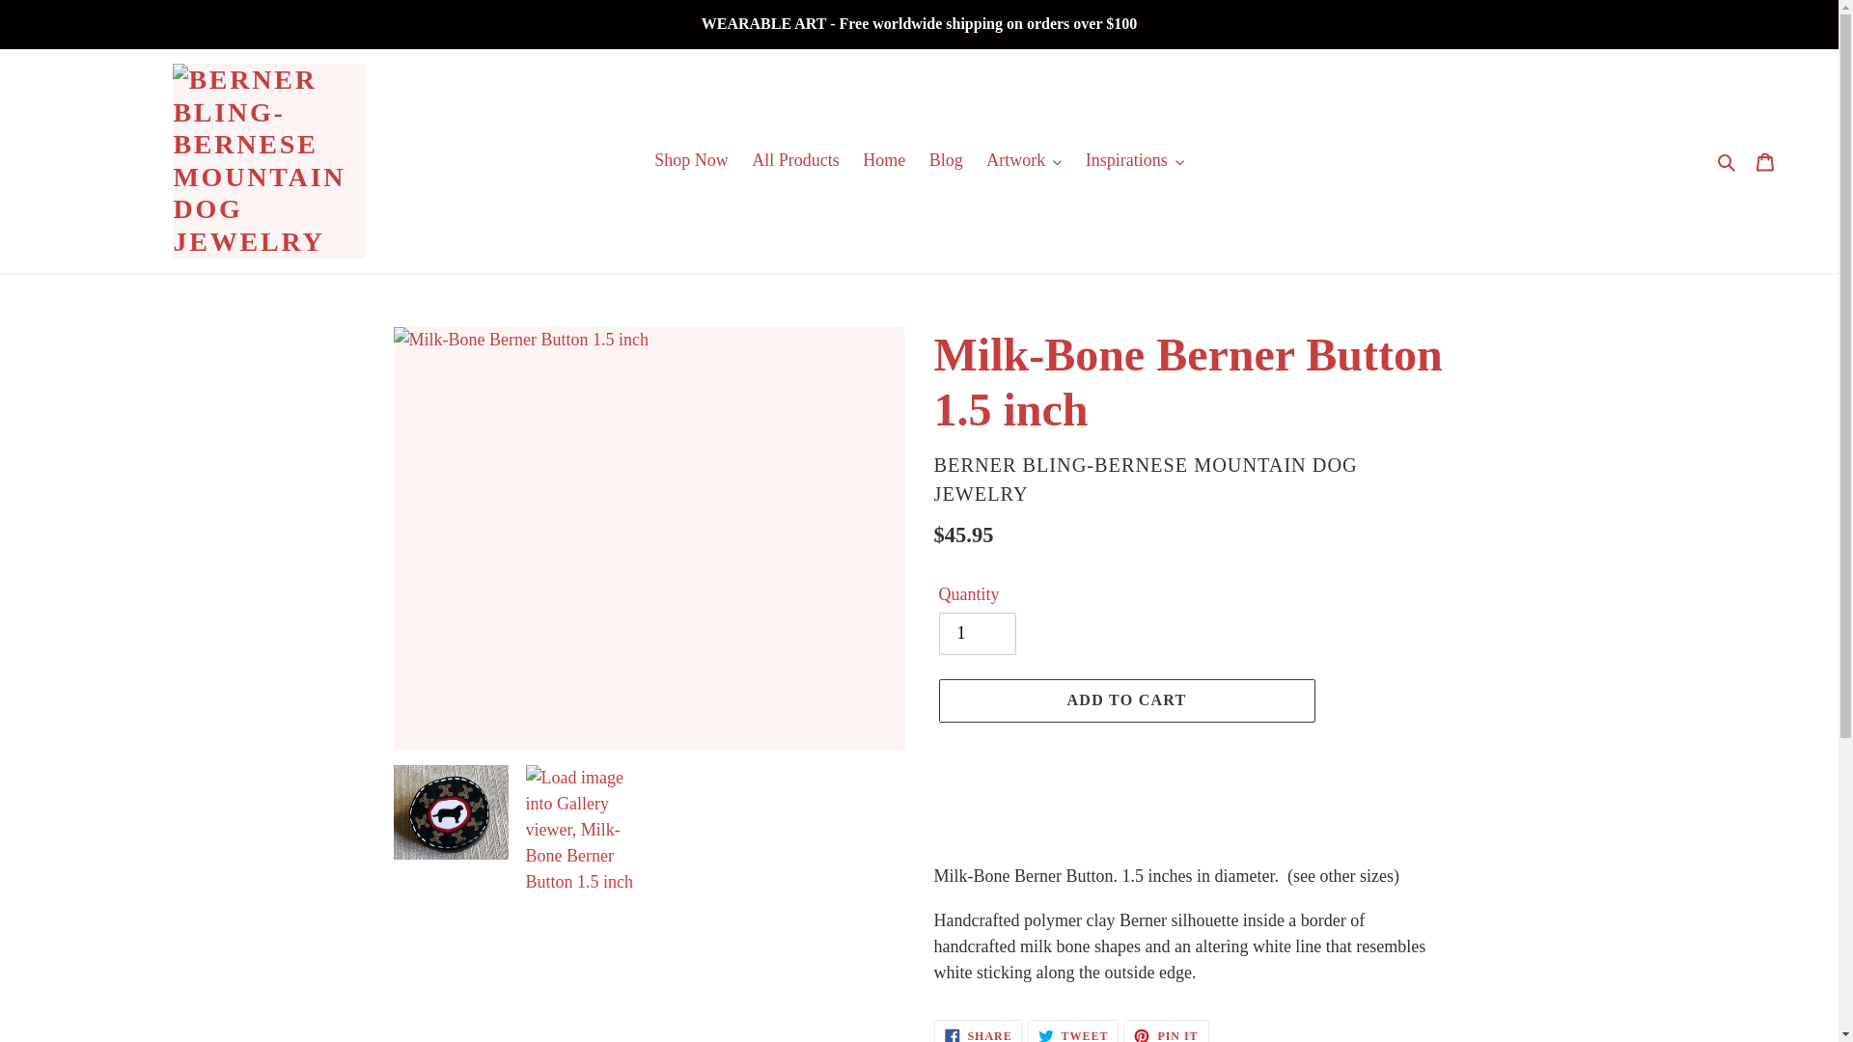 The image size is (1853, 1042). What do you see at coordinates (884, 160) in the screenshot?
I see `Home` at bounding box center [884, 160].